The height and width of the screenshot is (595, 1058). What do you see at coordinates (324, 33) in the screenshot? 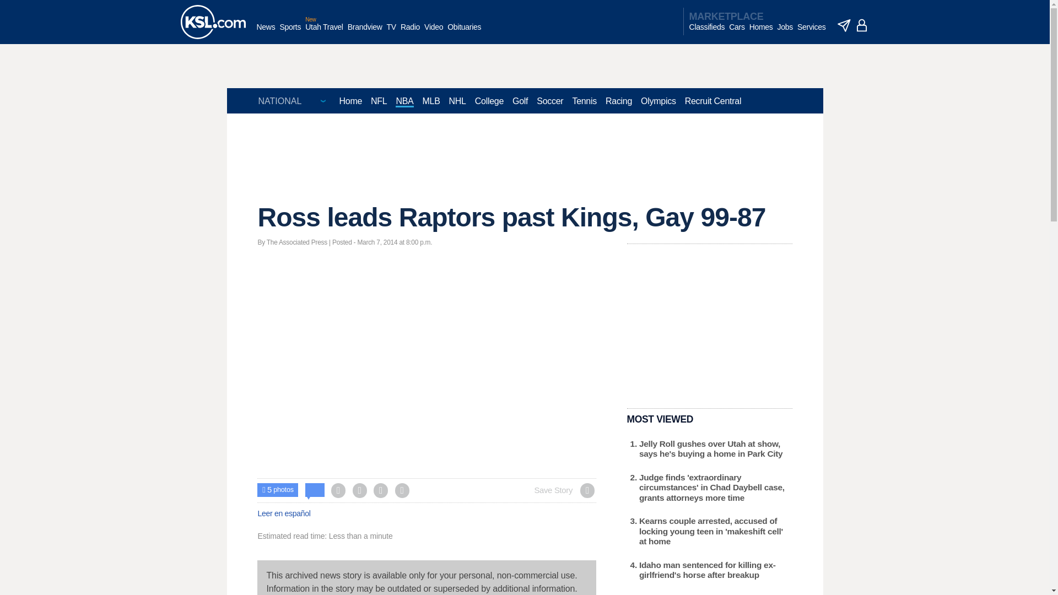
I see `Utah Travel` at bounding box center [324, 33].